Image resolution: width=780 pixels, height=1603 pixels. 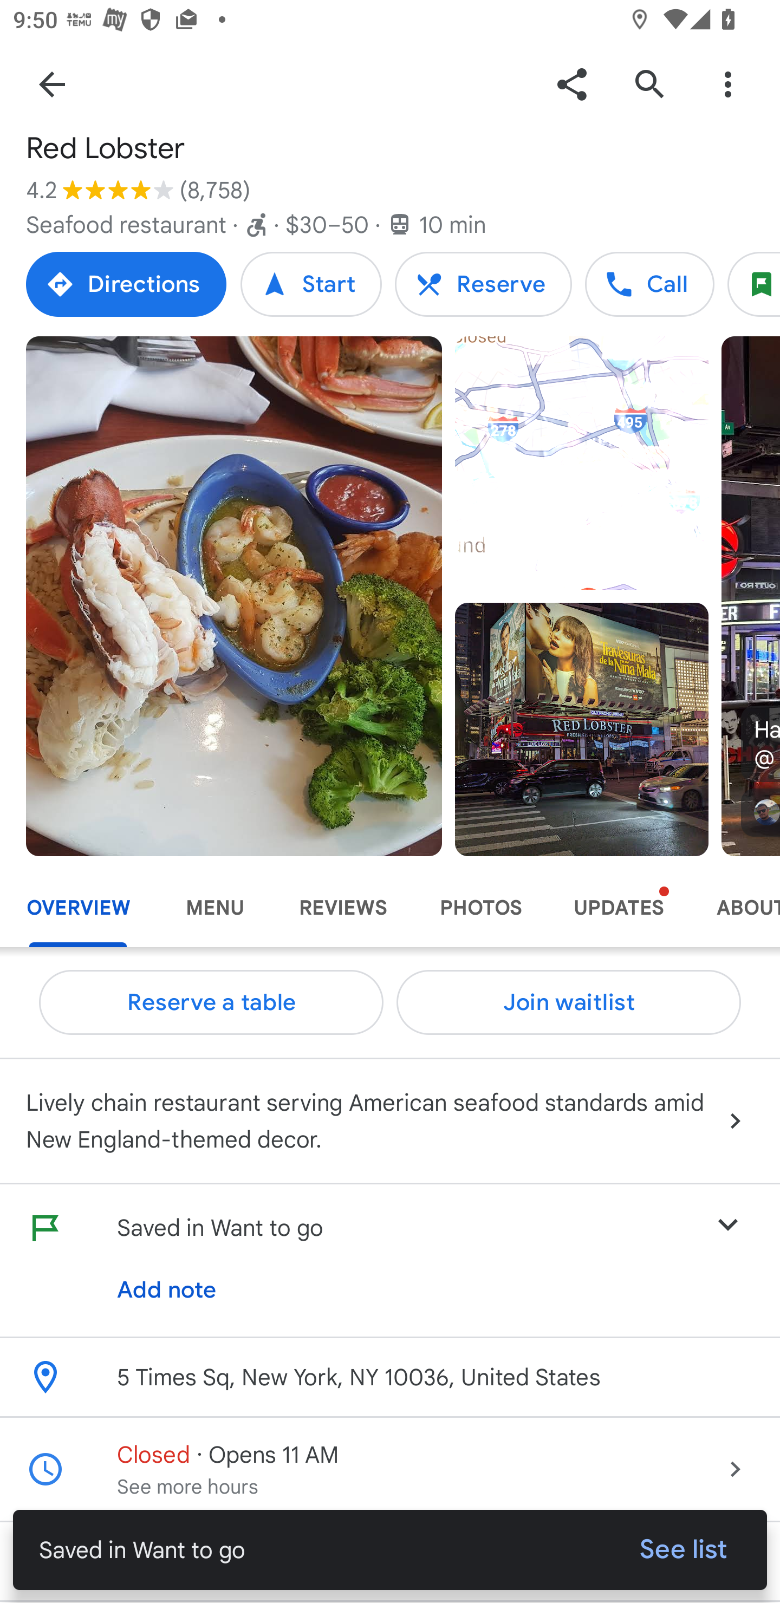 What do you see at coordinates (569, 1002) in the screenshot?
I see `Join waitlist Join waitlist Join waitlist` at bounding box center [569, 1002].